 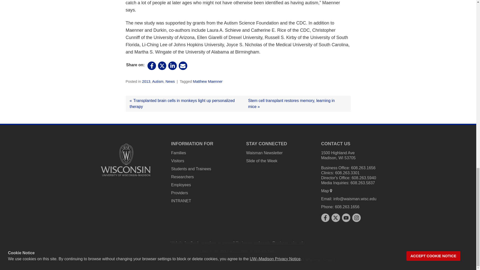 What do you see at coordinates (331, 190) in the screenshot?
I see `map marker` at bounding box center [331, 190].